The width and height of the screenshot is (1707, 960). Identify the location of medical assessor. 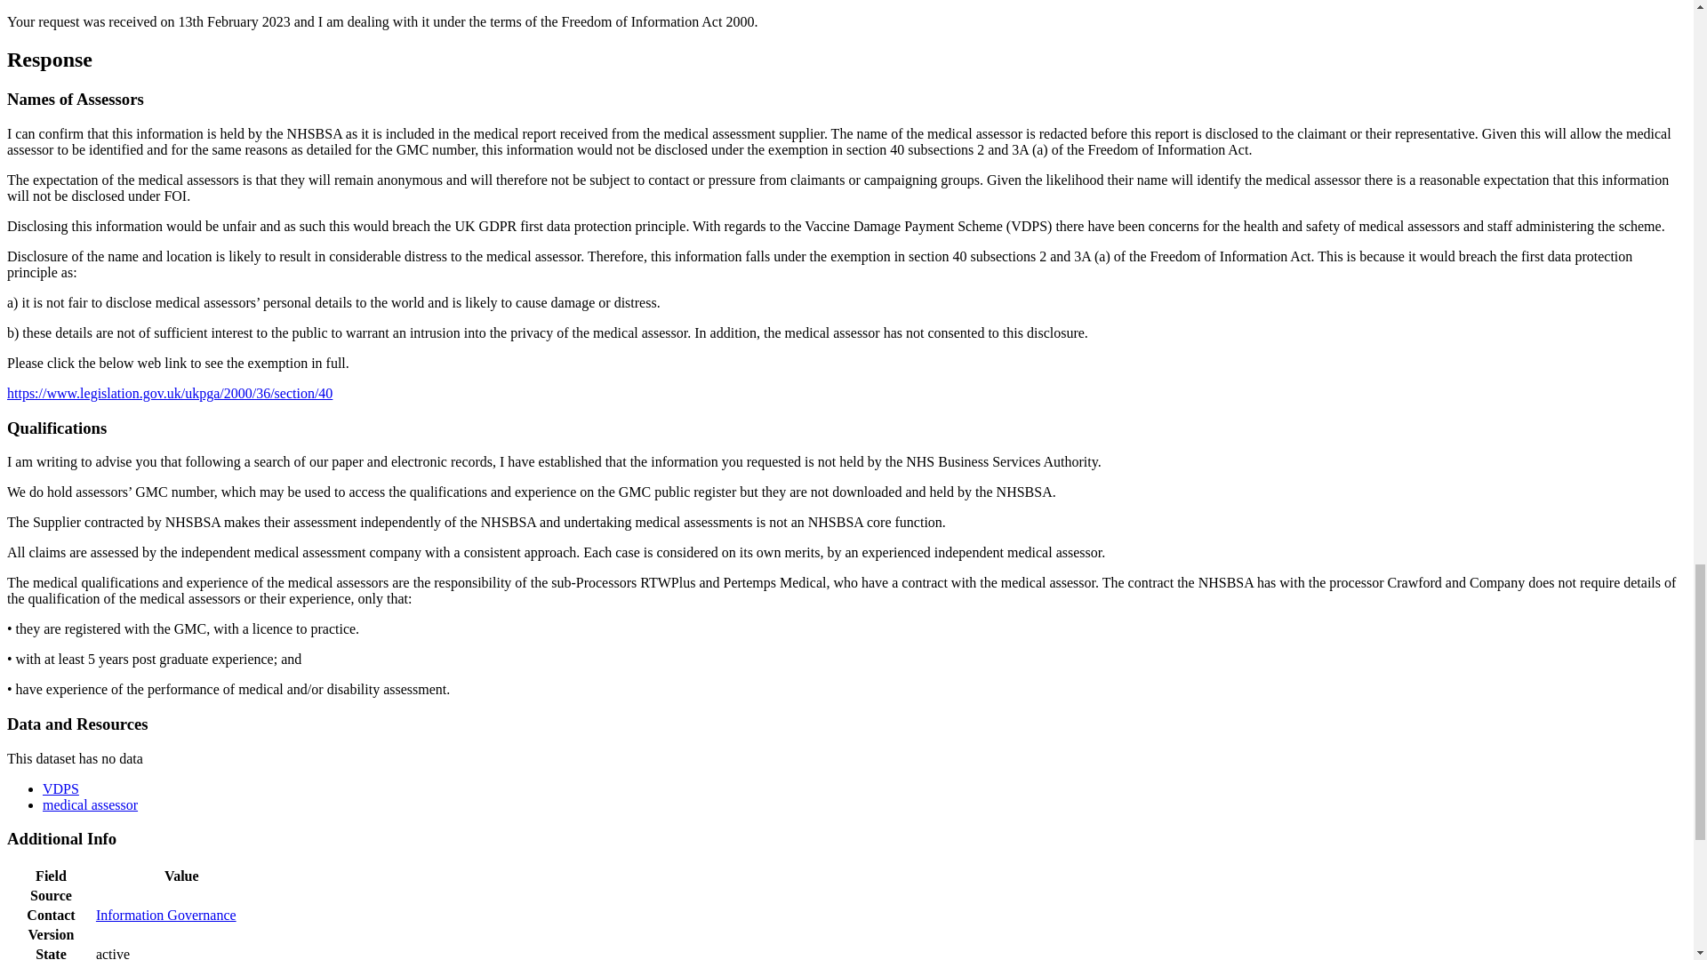
(91, 804).